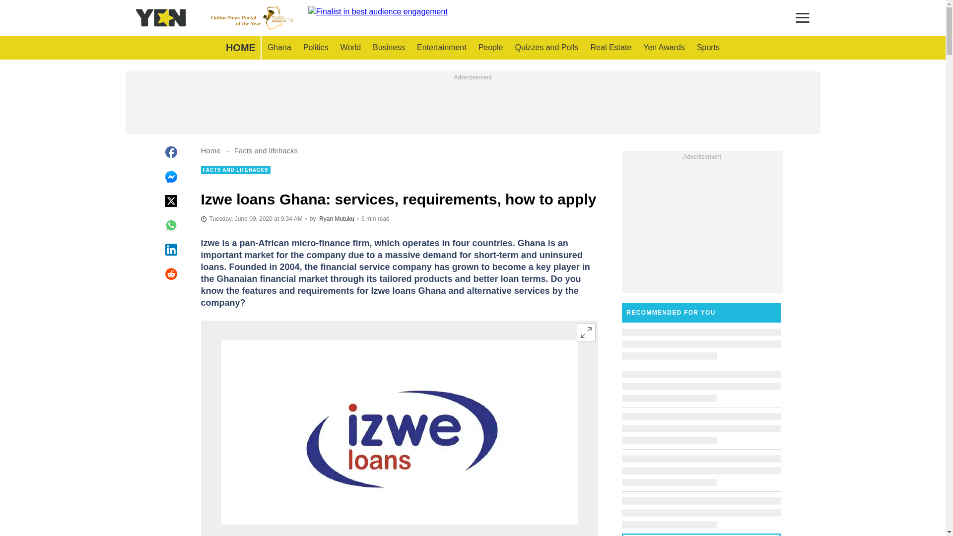 Image resolution: width=953 pixels, height=536 pixels. What do you see at coordinates (350, 48) in the screenshot?
I see `2020-06-09T09:34:33Z` at bounding box center [350, 48].